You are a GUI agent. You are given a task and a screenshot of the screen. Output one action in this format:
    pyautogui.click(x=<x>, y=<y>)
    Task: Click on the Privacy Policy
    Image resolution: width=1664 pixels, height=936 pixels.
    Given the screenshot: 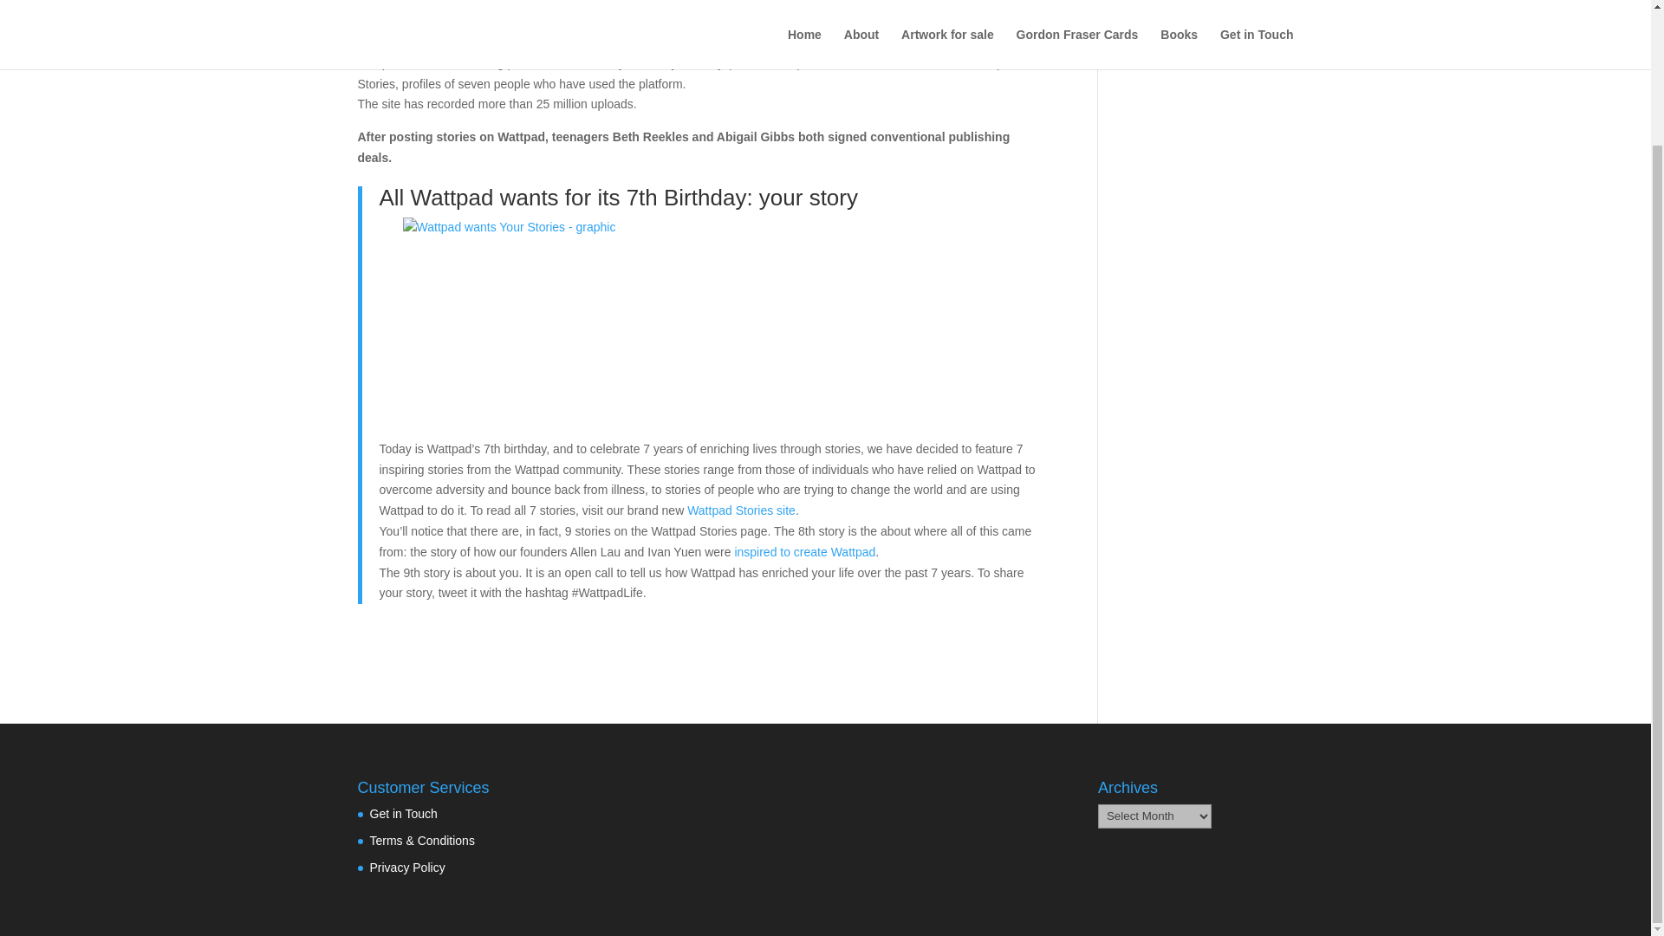 What is the action you would take?
    pyautogui.click(x=406, y=867)
    